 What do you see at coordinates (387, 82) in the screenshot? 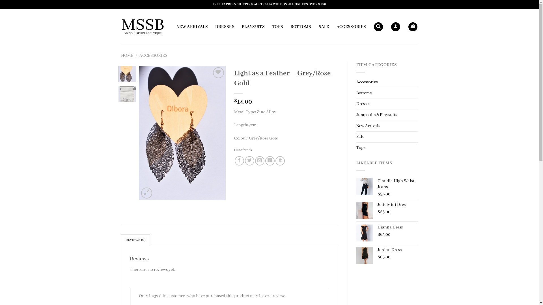
I see `Accessories` at bounding box center [387, 82].